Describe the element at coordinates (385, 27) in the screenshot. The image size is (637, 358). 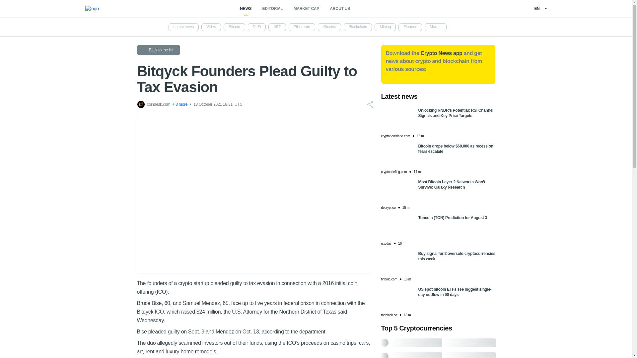
I see `Mining` at that location.